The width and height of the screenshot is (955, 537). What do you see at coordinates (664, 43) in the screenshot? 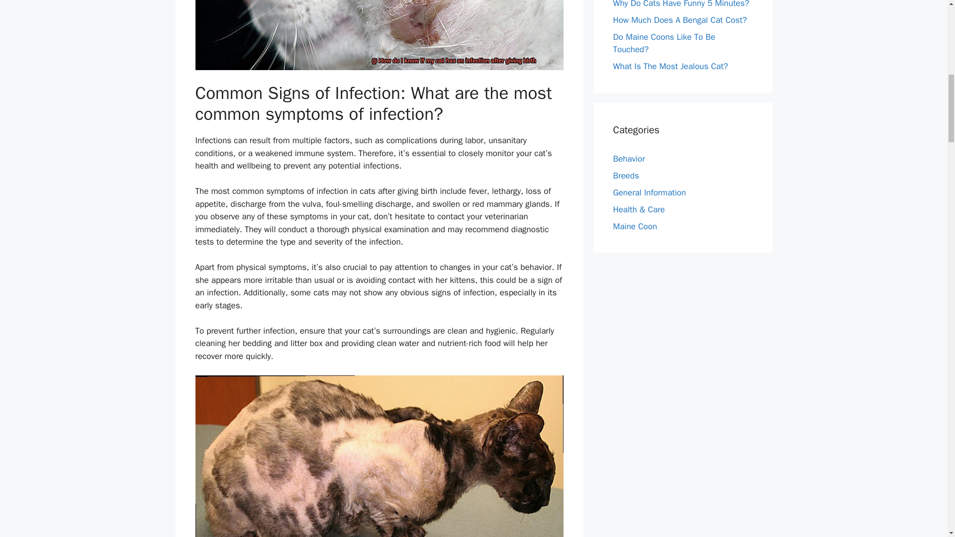
I see `Do Maine Coons Like To Be Touched?` at bounding box center [664, 43].